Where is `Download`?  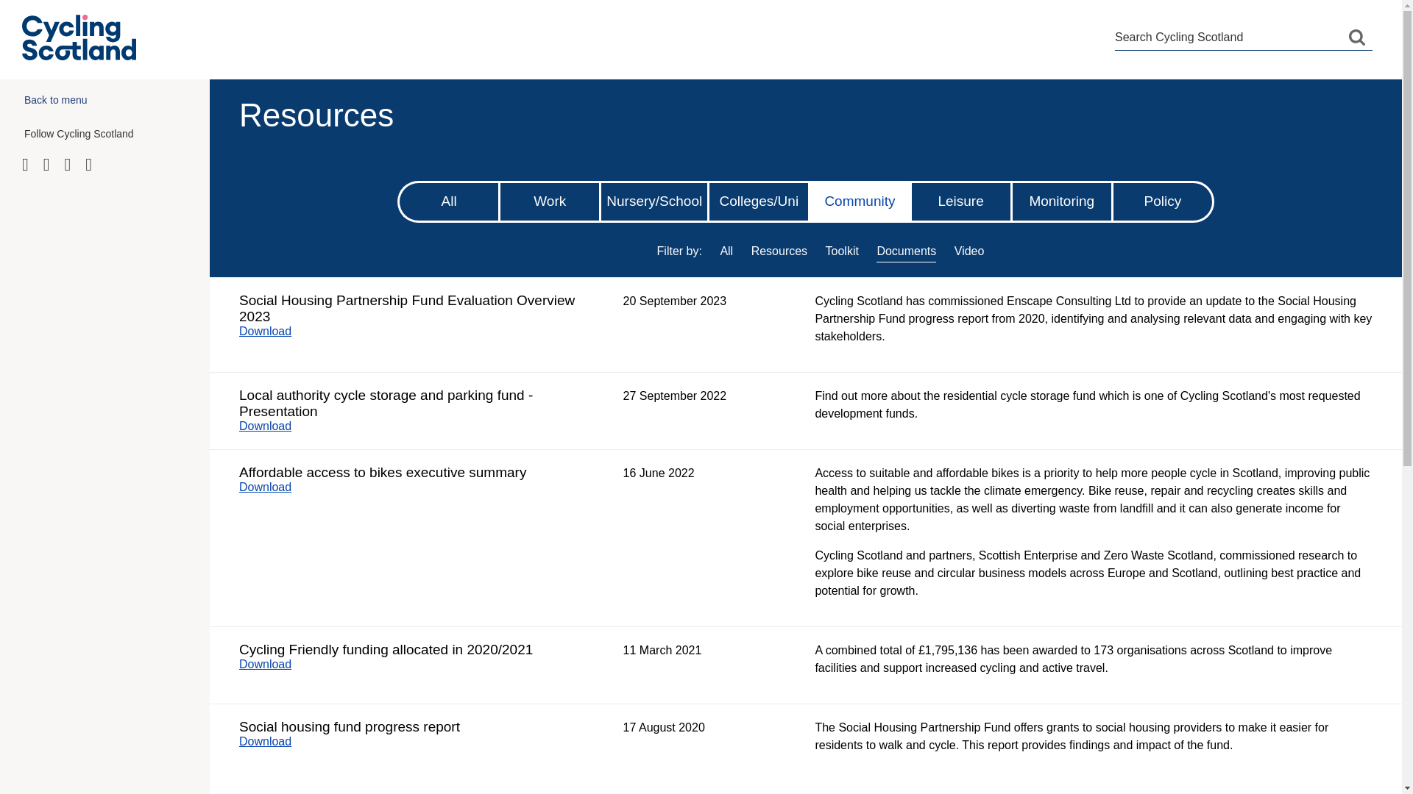
Download is located at coordinates (272, 487).